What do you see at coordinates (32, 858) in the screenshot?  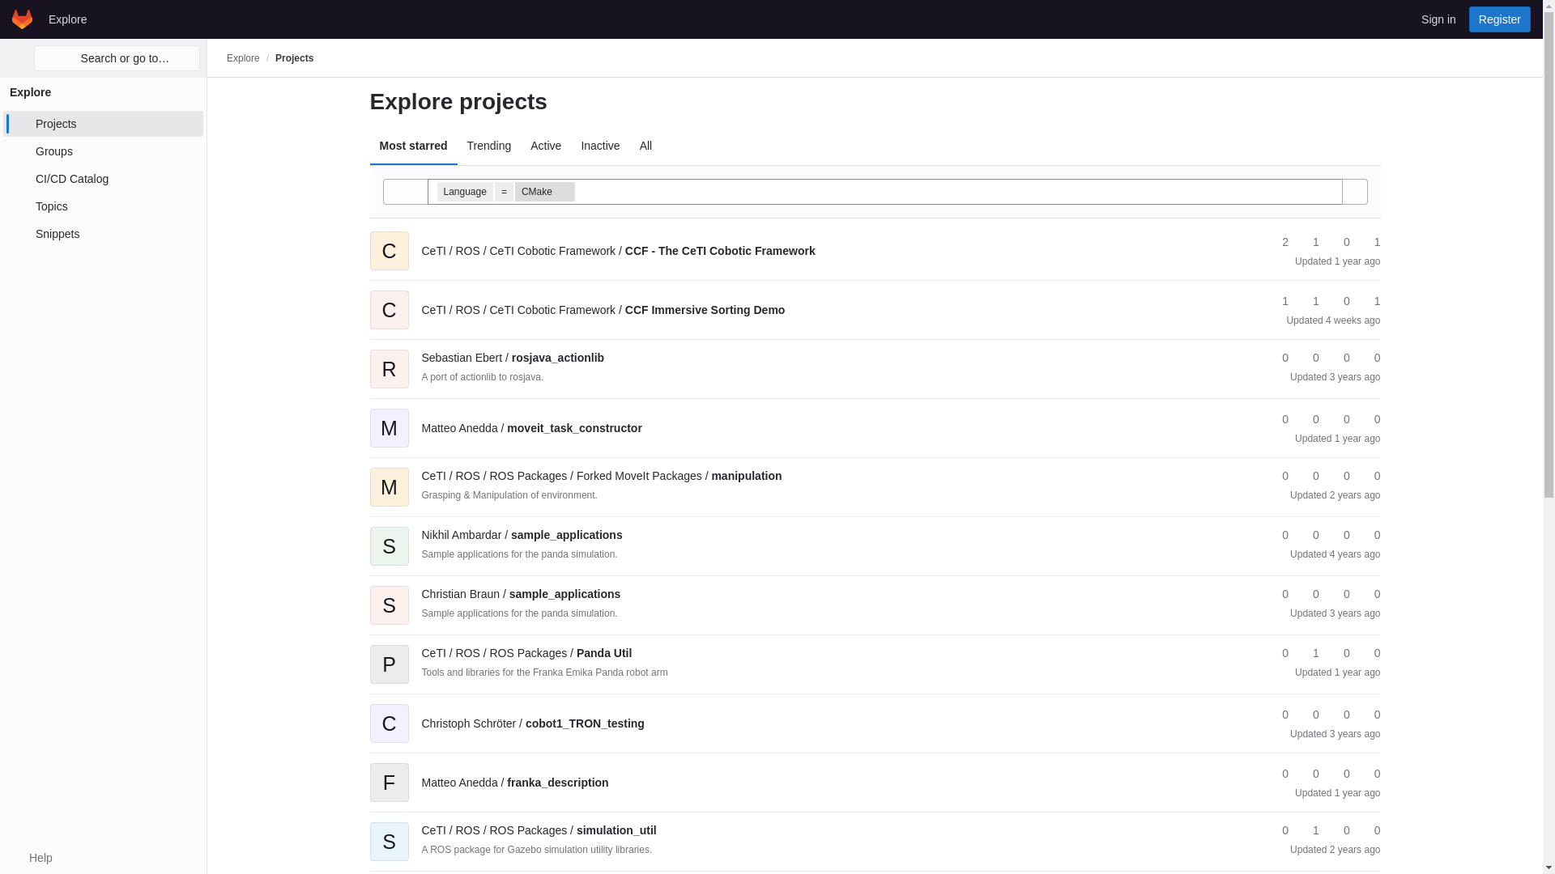 I see `Help` at bounding box center [32, 858].